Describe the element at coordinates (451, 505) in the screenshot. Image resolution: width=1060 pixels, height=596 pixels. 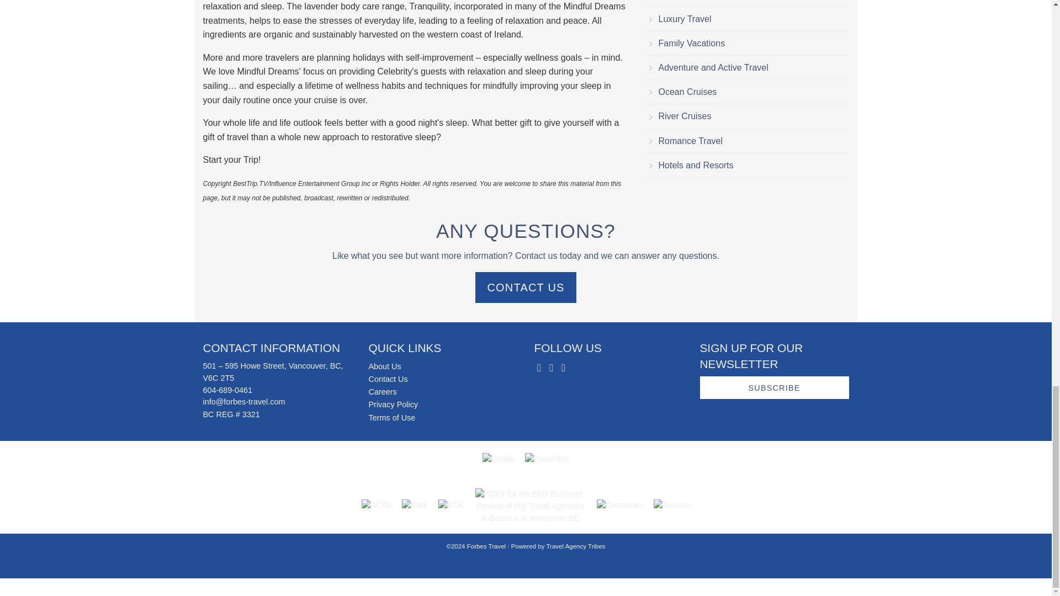
I see `Circle of Excellence` at that location.